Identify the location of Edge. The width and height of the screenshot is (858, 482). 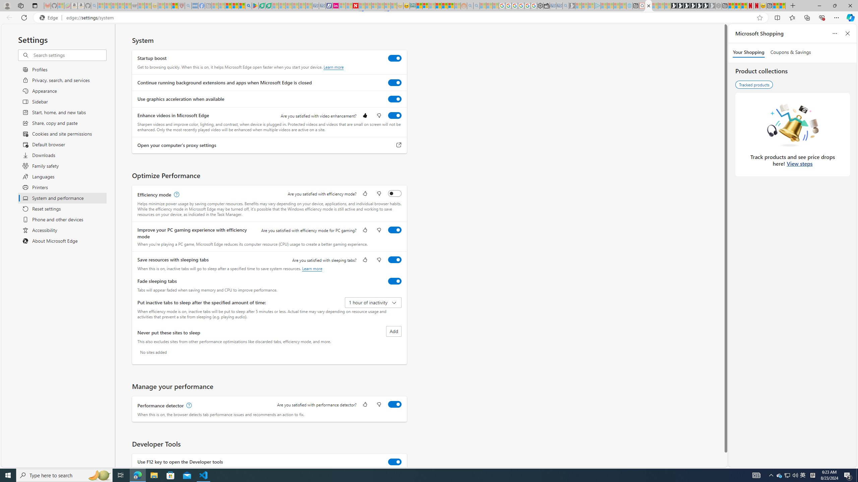
(50, 18).